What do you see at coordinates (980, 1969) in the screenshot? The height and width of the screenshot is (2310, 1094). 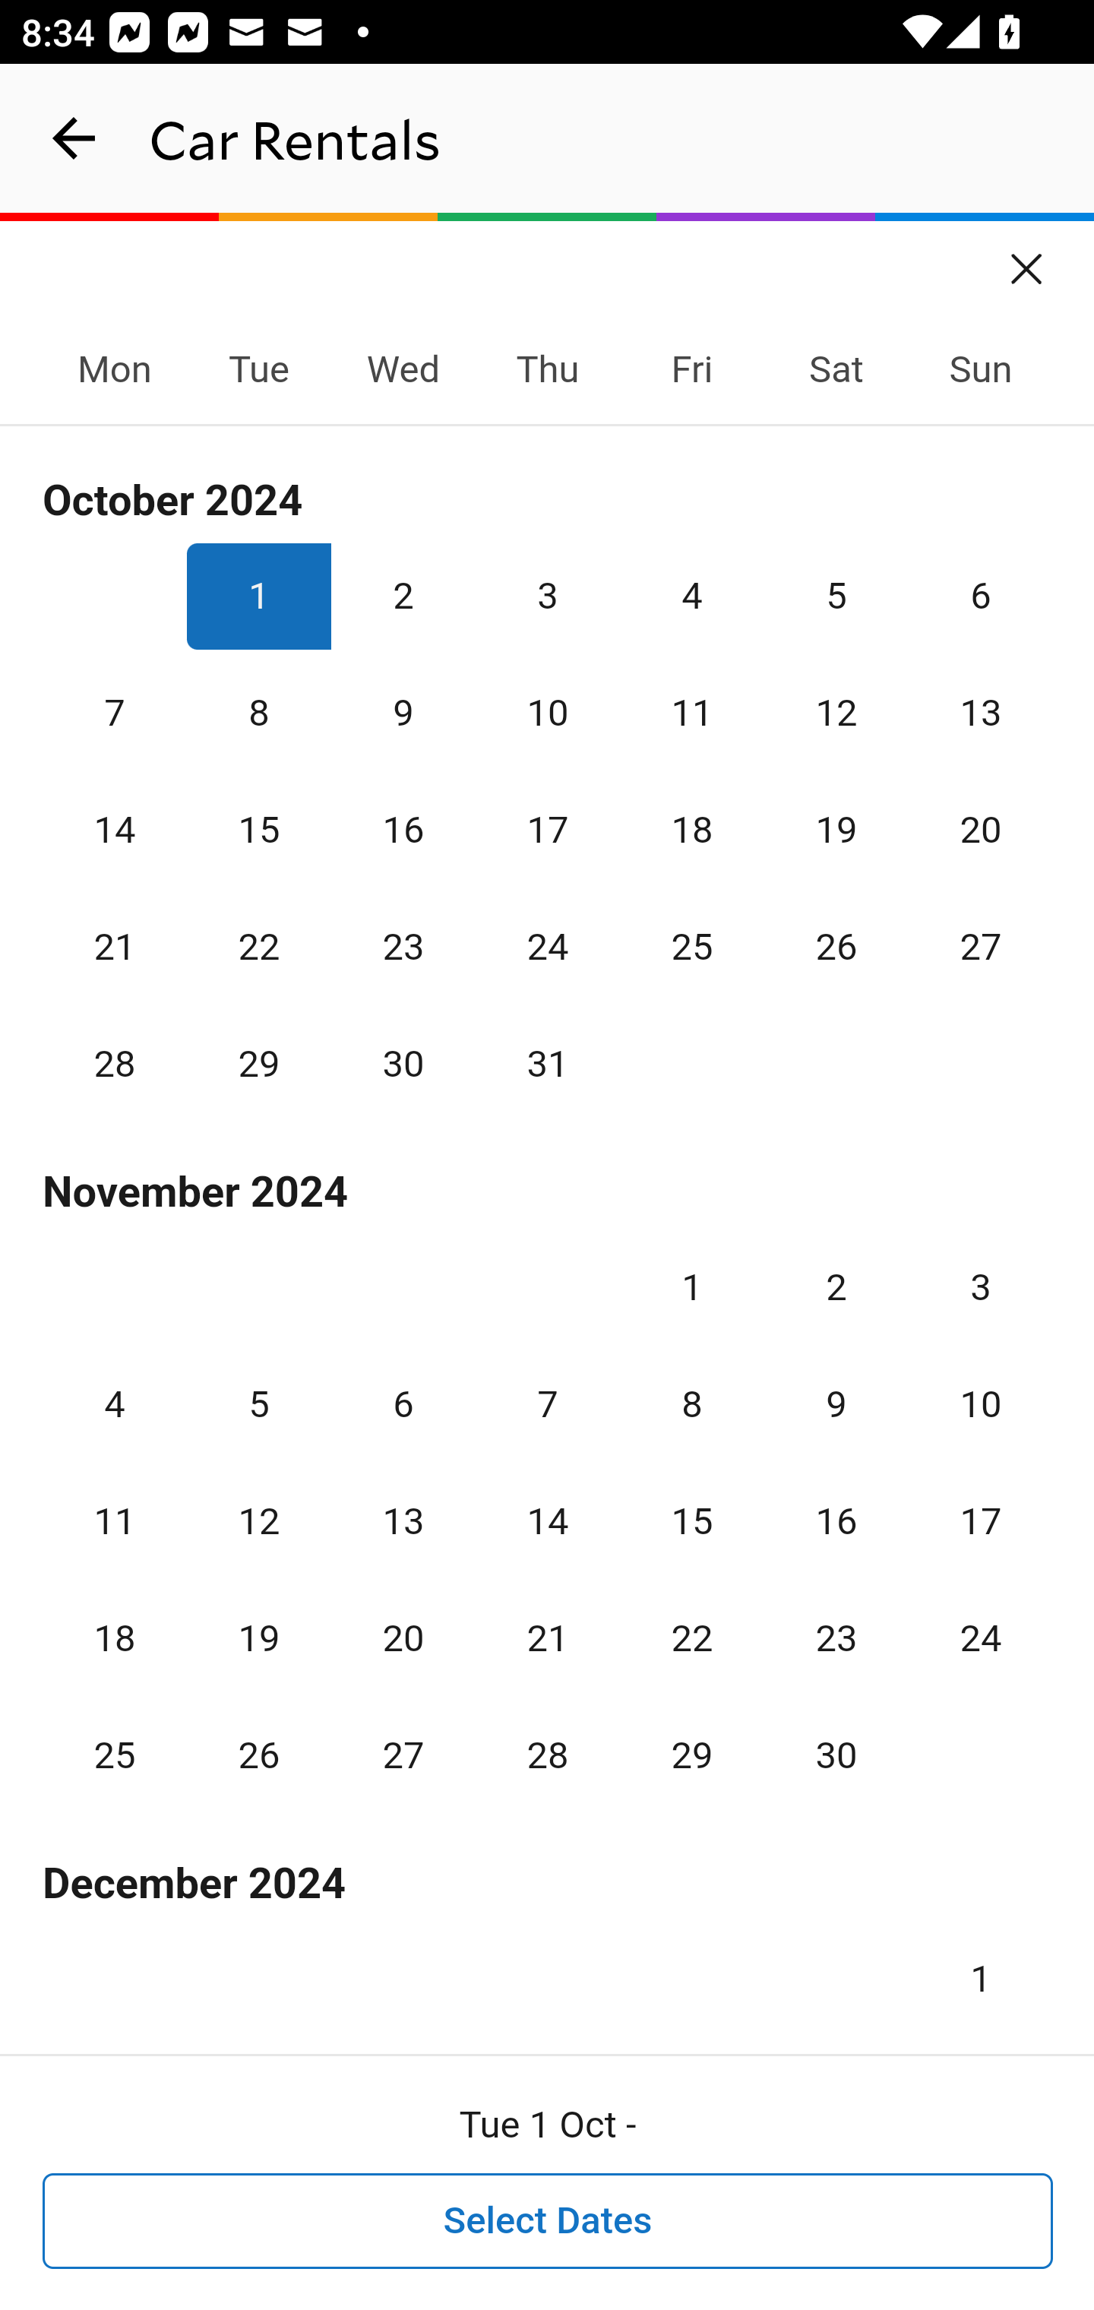 I see `1 December 2024` at bounding box center [980, 1969].